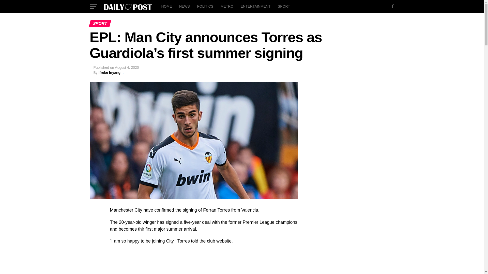 Image resolution: width=488 pixels, height=274 pixels. Describe the element at coordinates (185, 6) in the screenshot. I see `NEWS` at that location.